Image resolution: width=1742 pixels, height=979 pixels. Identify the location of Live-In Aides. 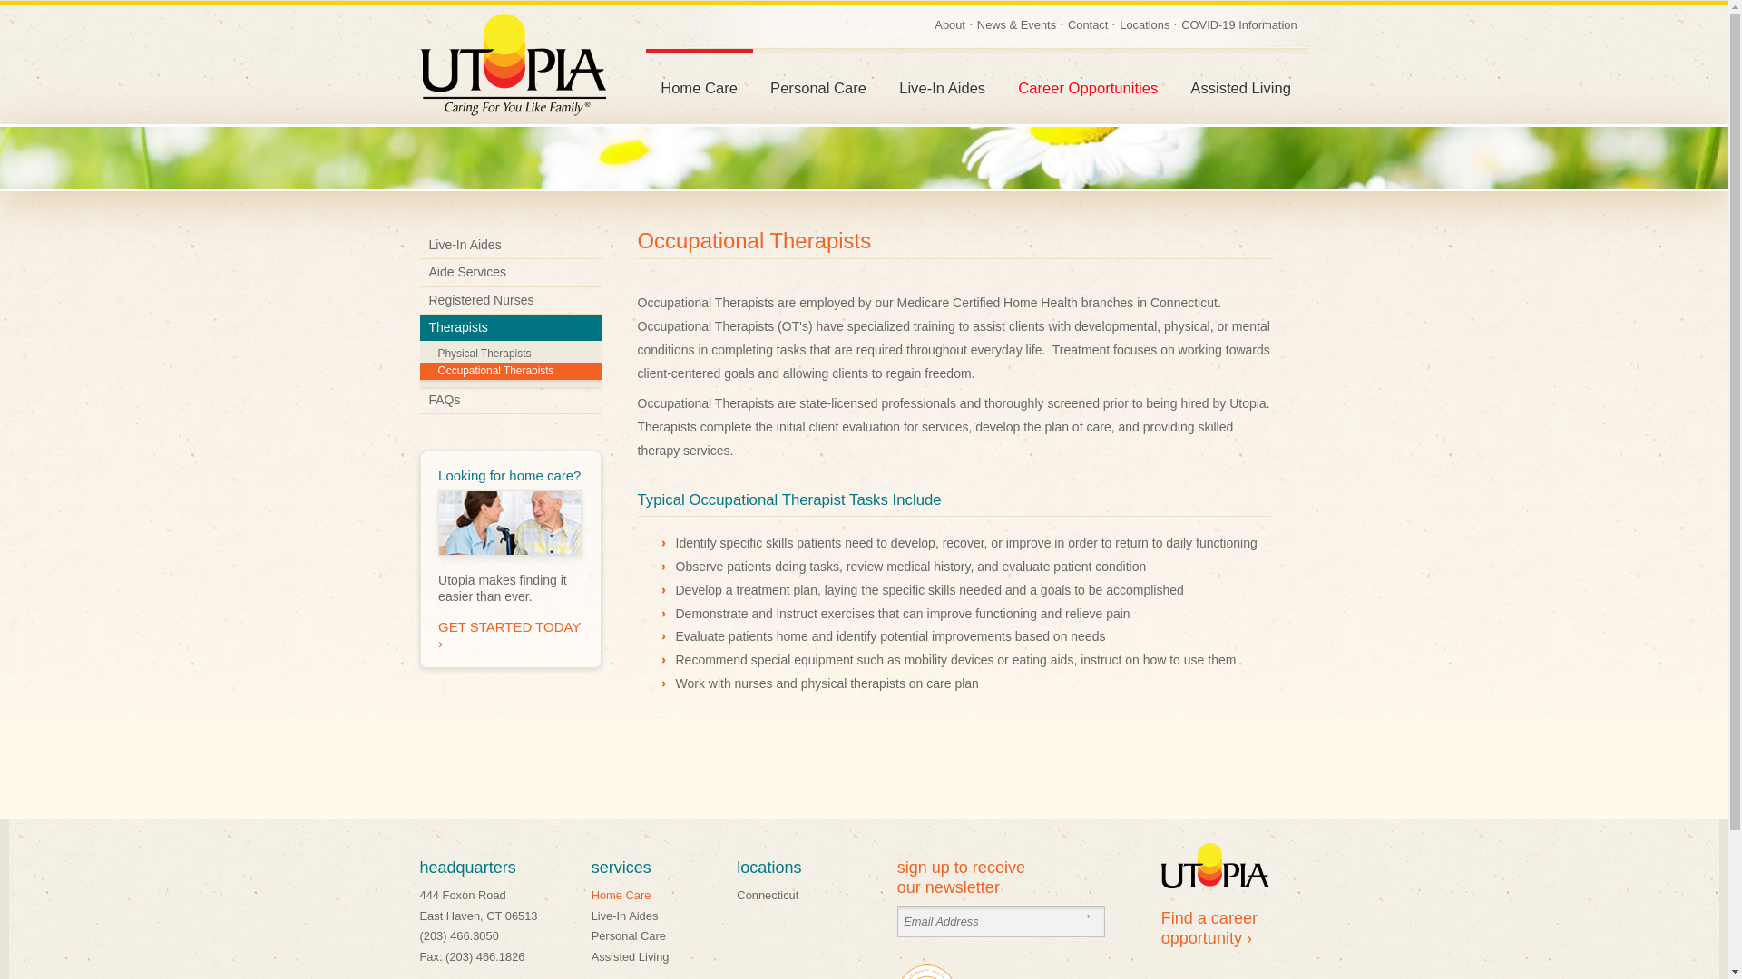
(624, 916).